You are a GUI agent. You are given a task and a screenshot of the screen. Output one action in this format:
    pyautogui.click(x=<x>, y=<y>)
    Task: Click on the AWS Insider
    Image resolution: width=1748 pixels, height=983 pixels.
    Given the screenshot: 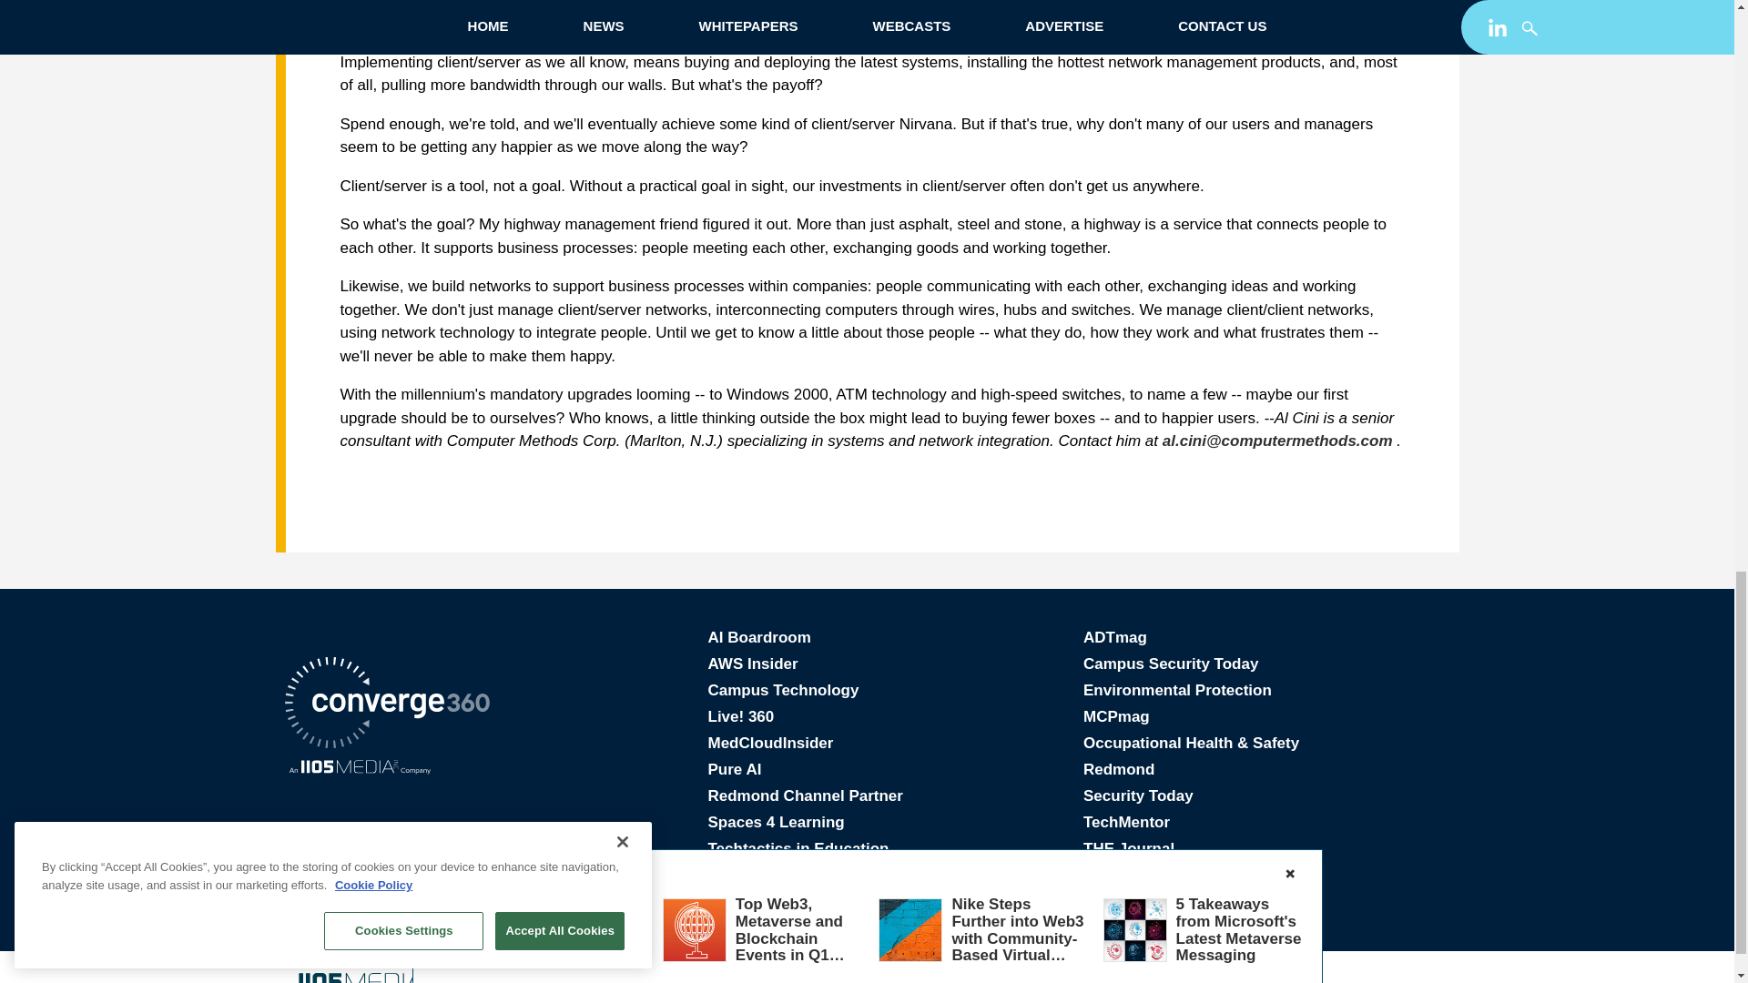 What is the action you would take?
    pyautogui.click(x=753, y=664)
    